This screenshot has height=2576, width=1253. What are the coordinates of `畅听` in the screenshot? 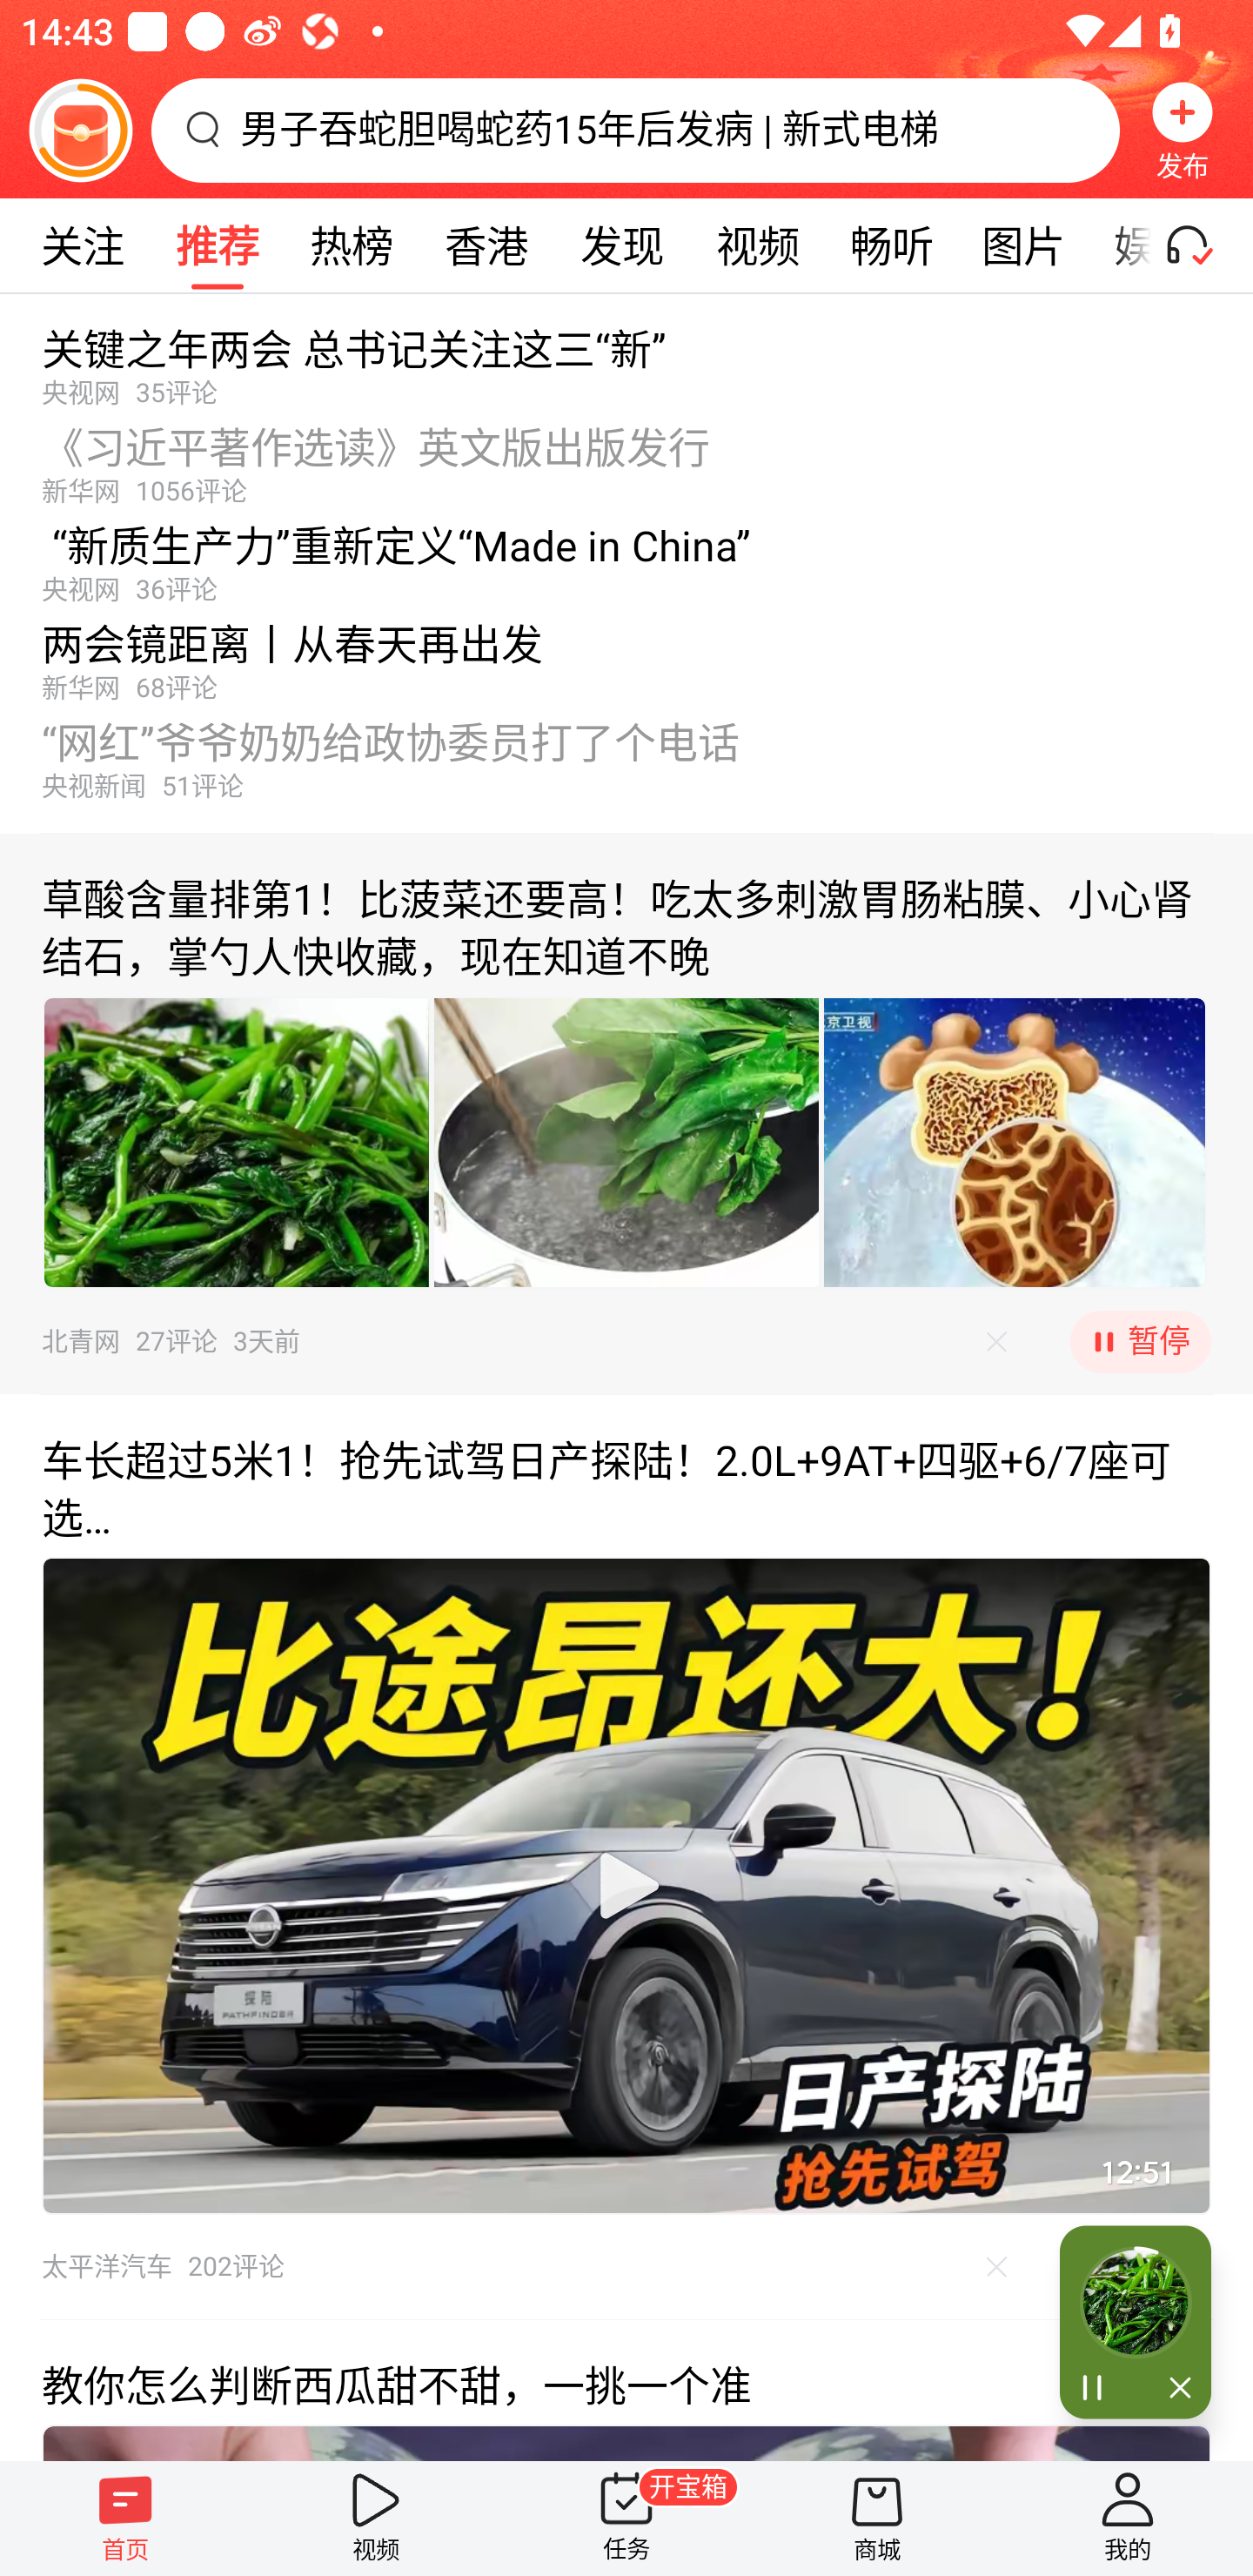 It's located at (891, 245).